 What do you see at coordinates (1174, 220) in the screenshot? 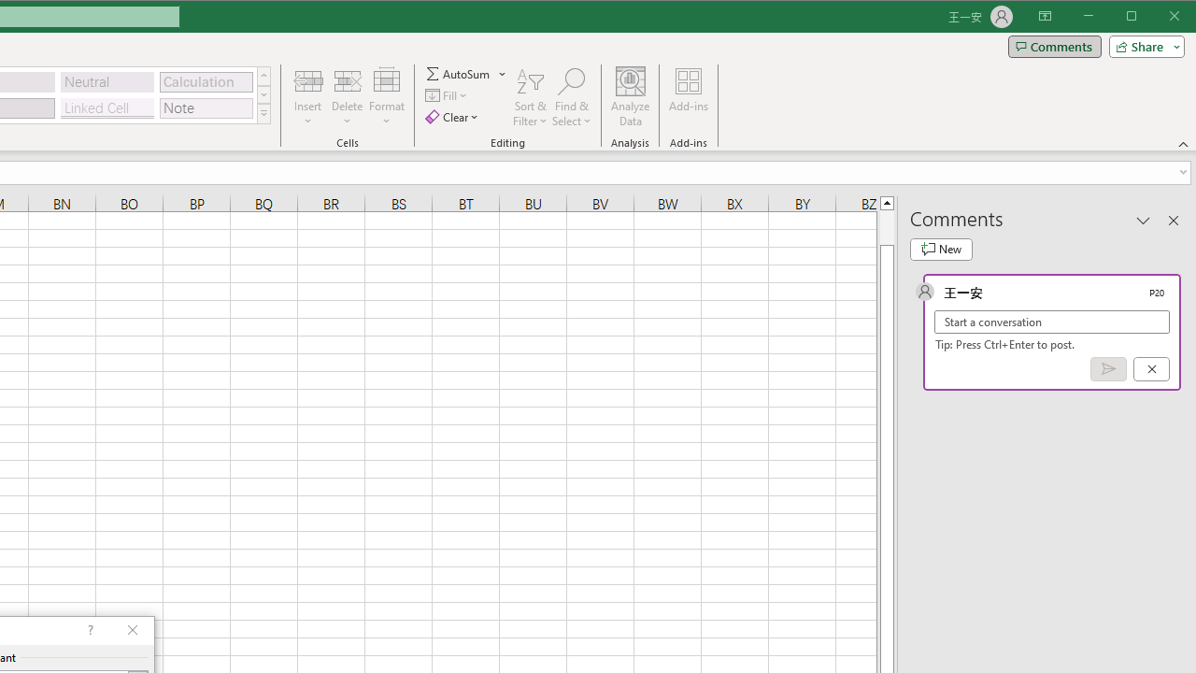
I see `Close pane` at bounding box center [1174, 220].